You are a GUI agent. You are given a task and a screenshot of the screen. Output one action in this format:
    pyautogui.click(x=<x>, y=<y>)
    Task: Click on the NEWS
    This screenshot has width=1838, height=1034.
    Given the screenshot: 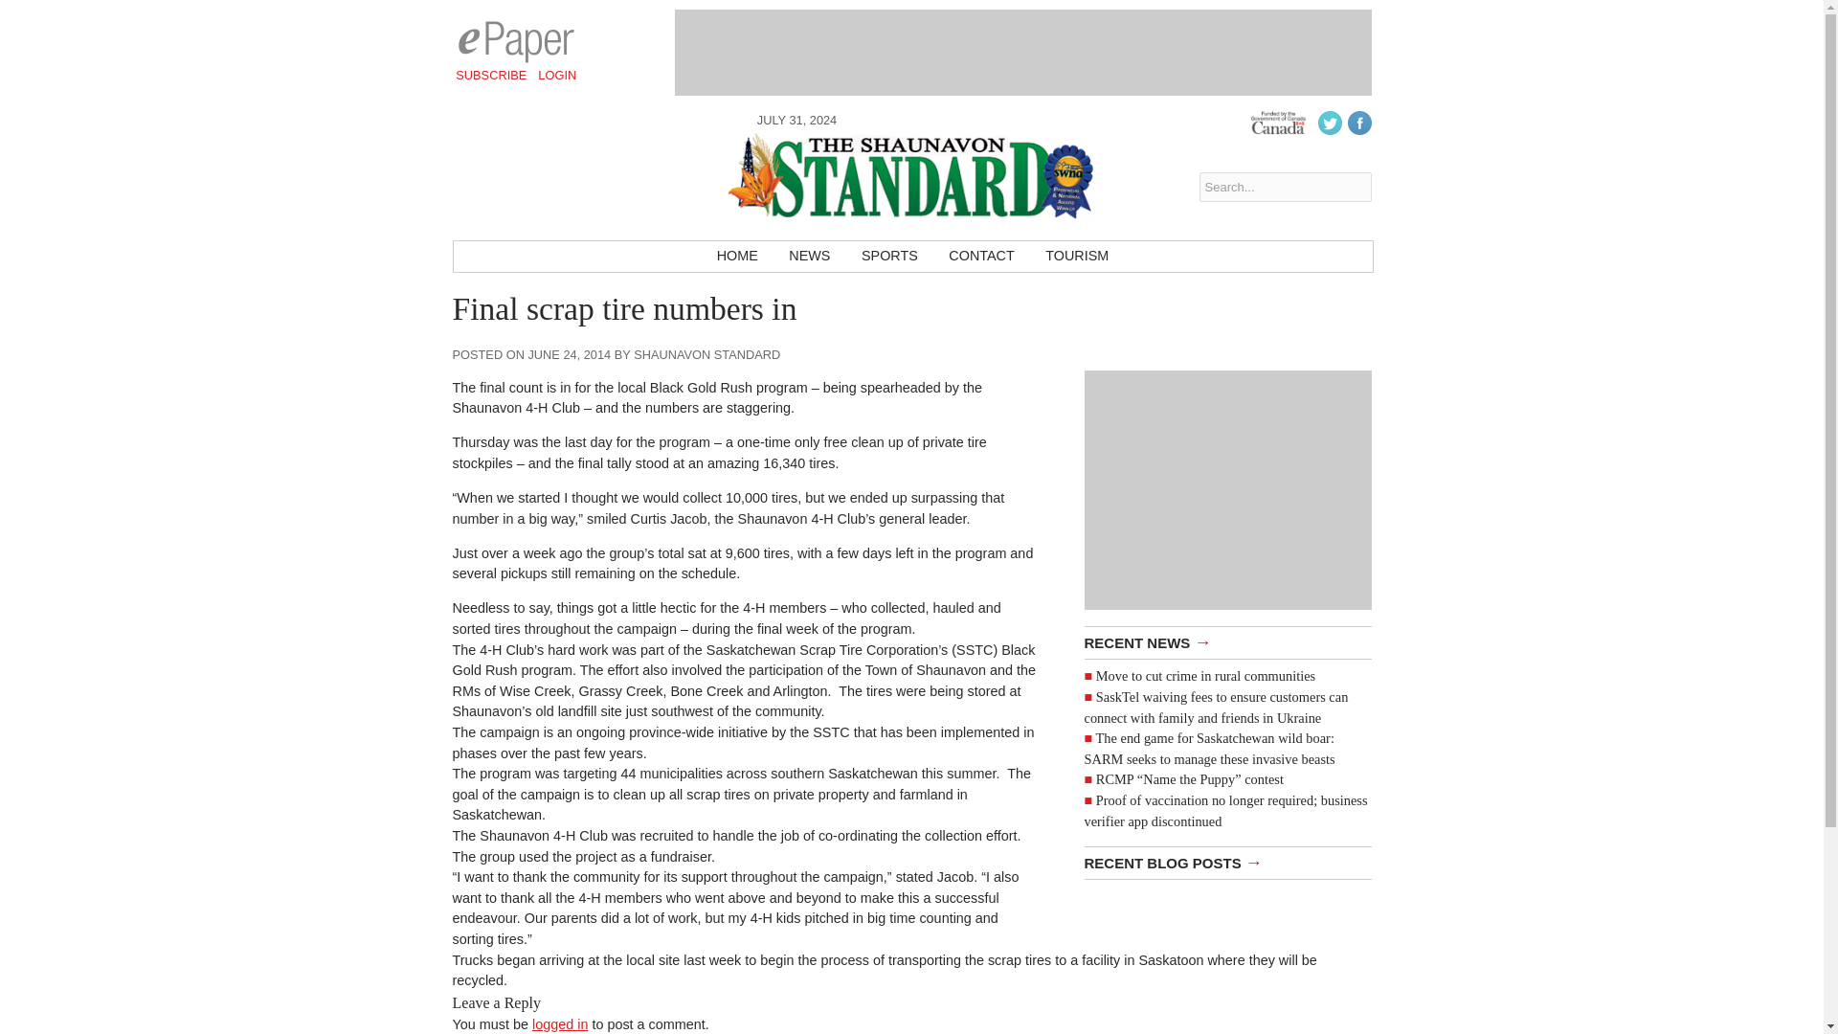 What is the action you would take?
    pyautogui.click(x=810, y=257)
    